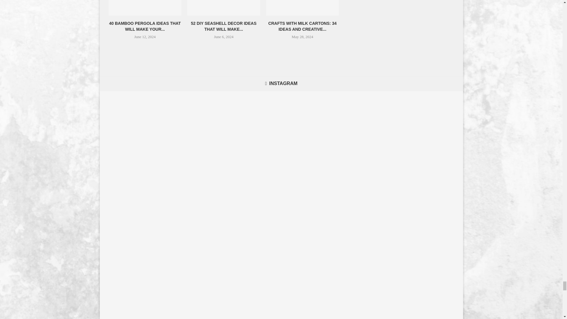 The width and height of the screenshot is (567, 319). What do you see at coordinates (302, 8) in the screenshot?
I see `Crafts with Milk Cartons: 34 Ideas and Creative Projects` at bounding box center [302, 8].